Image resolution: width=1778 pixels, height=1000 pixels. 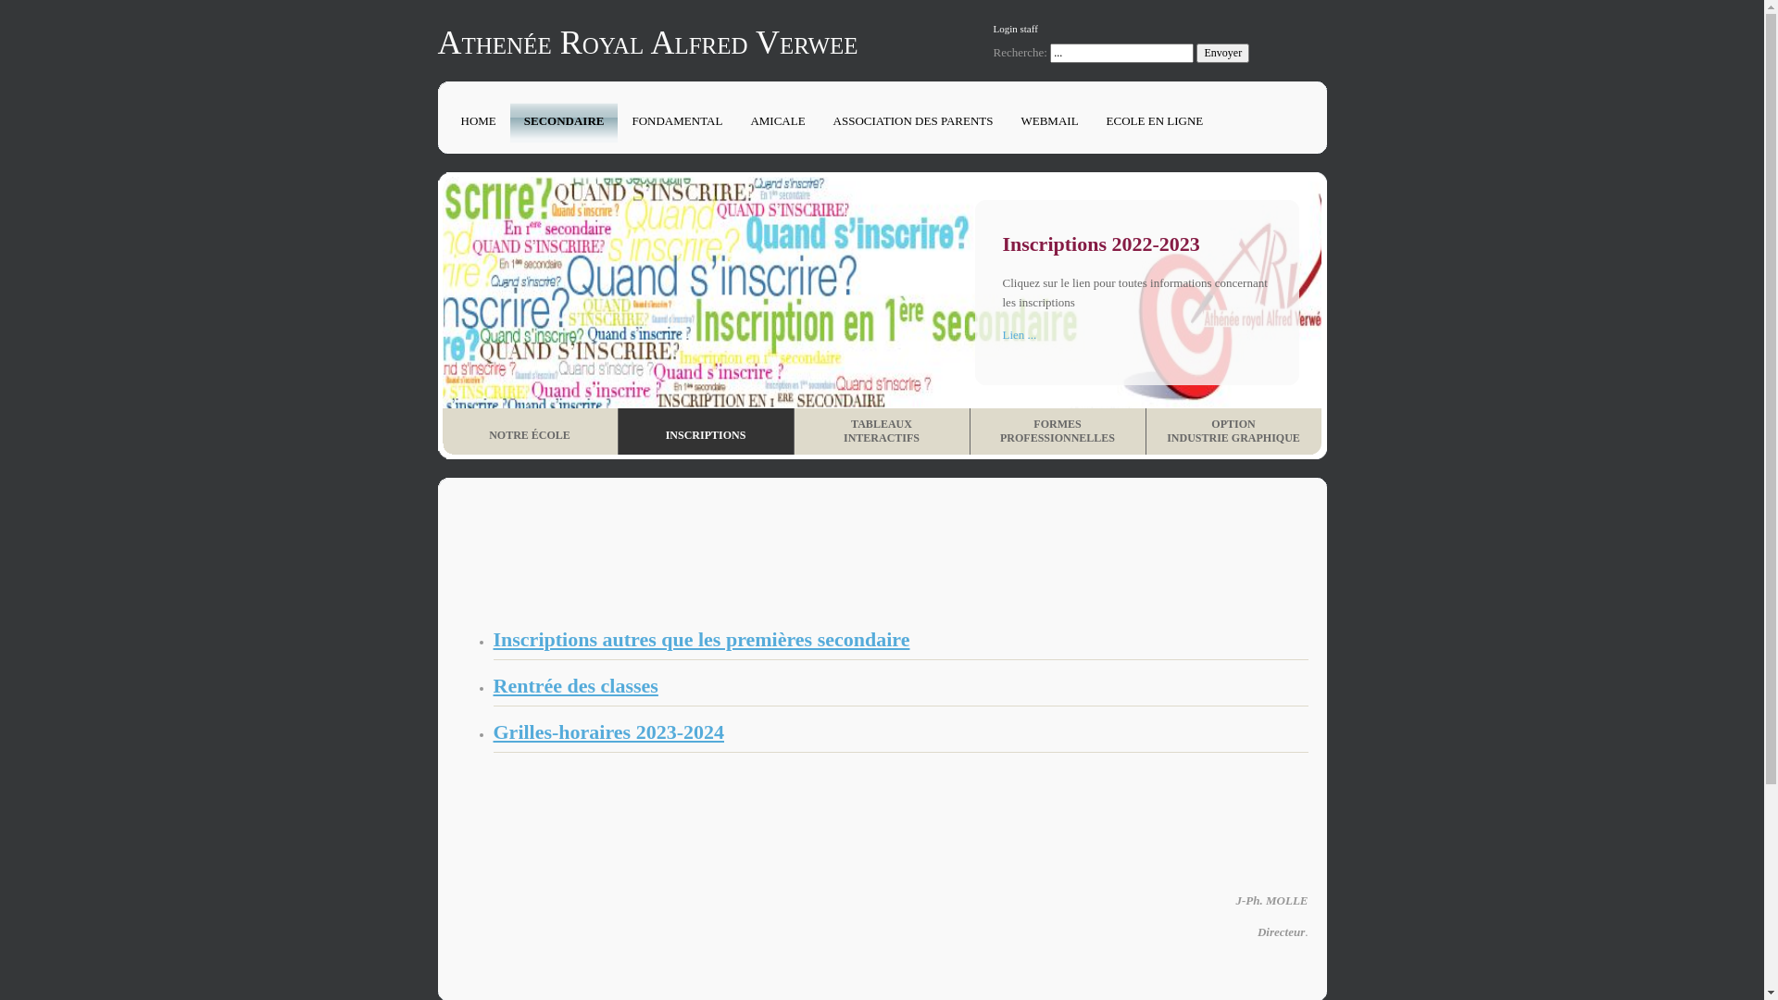 I want to click on WEBMAIL, so click(x=1049, y=122).